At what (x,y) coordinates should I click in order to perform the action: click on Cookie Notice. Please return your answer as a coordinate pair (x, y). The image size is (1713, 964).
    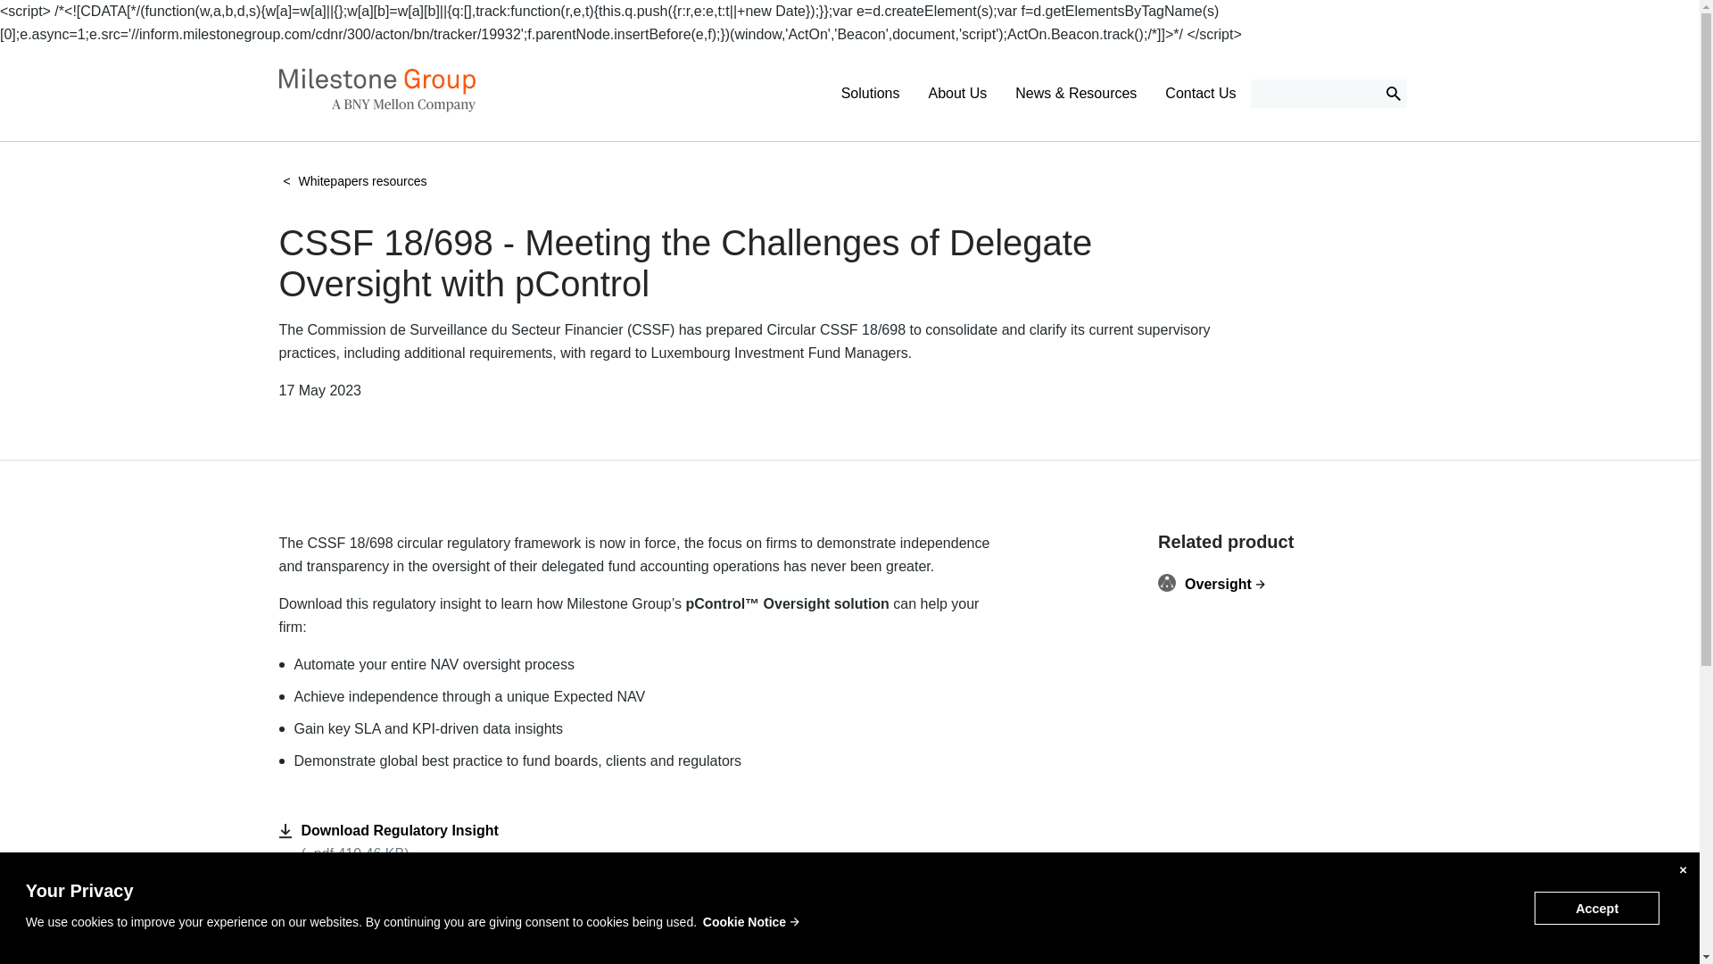
    Looking at the image, I should click on (751, 921).